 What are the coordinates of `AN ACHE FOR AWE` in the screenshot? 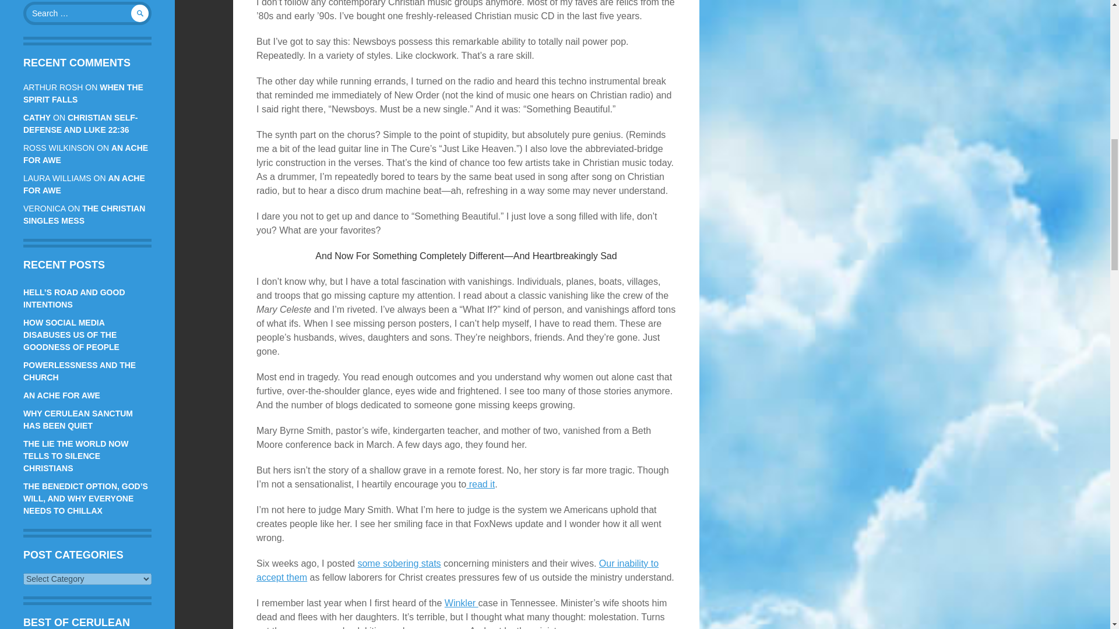 It's located at (84, 184).